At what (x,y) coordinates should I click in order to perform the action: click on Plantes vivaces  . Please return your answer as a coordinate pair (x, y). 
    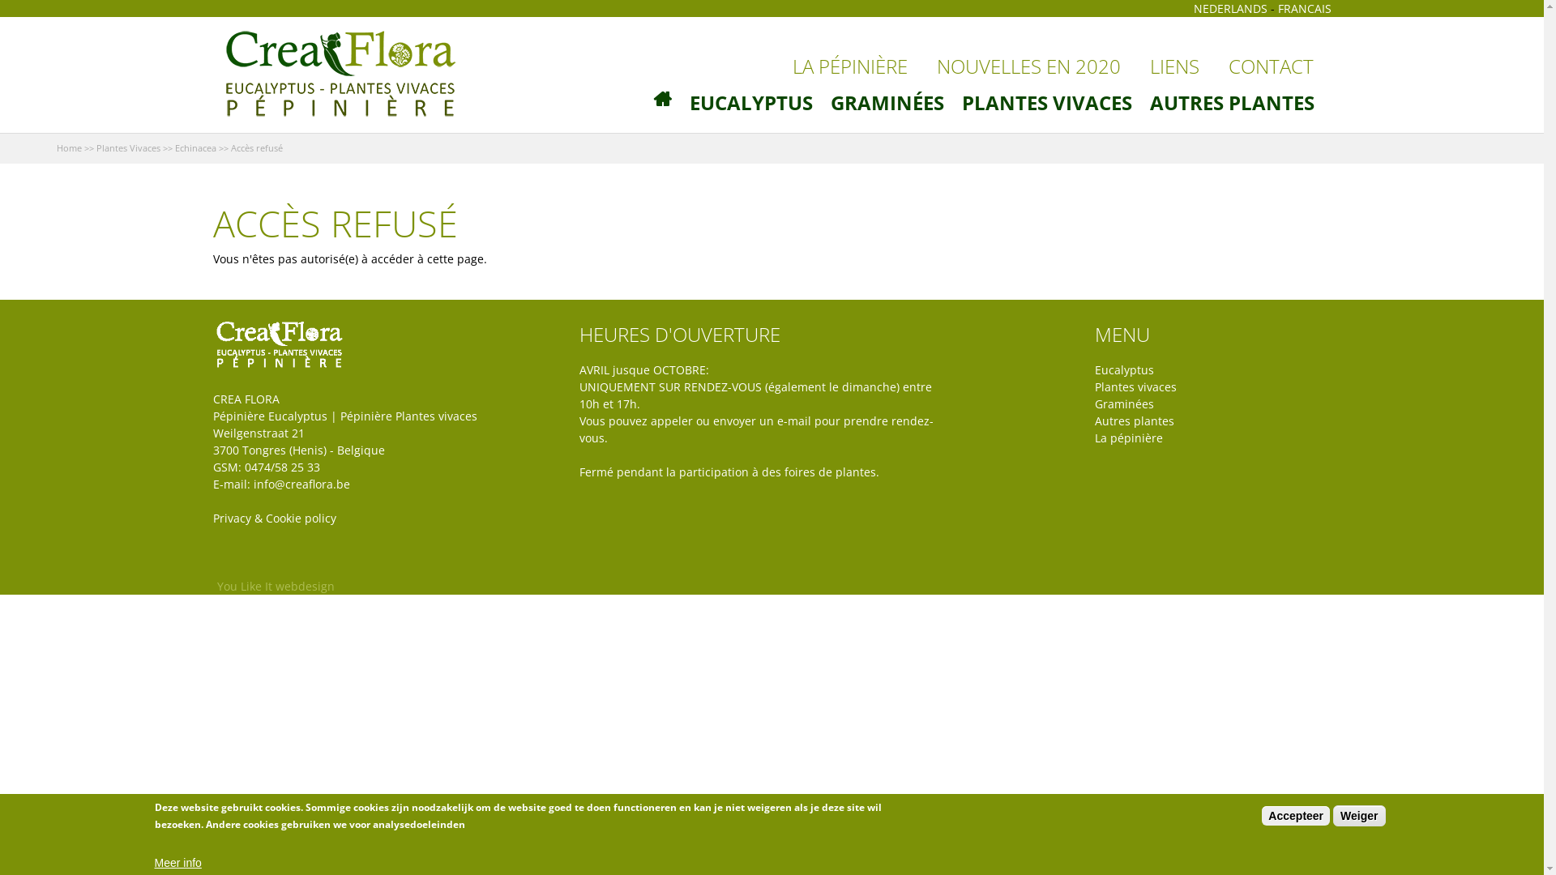
    Looking at the image, I should click on (1139, 387).